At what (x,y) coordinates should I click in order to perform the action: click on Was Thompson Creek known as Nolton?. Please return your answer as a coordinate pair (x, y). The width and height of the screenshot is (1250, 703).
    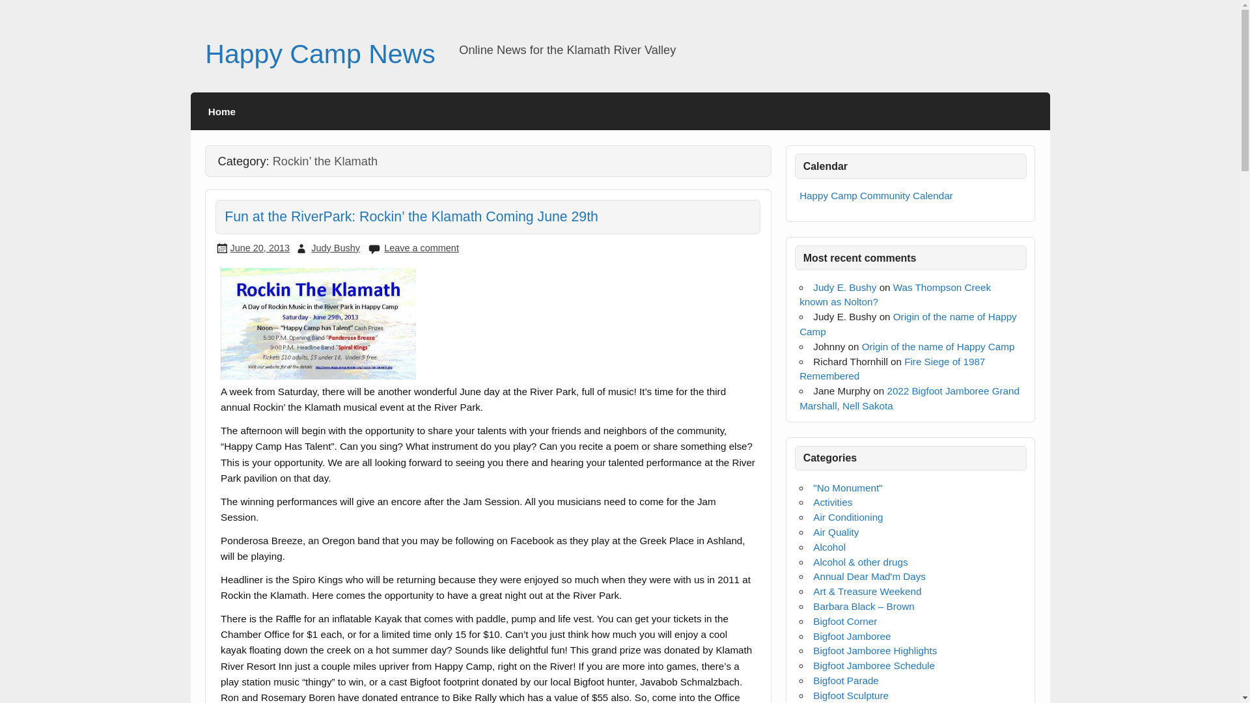
    Looking at the image, I should click on (895, 295).